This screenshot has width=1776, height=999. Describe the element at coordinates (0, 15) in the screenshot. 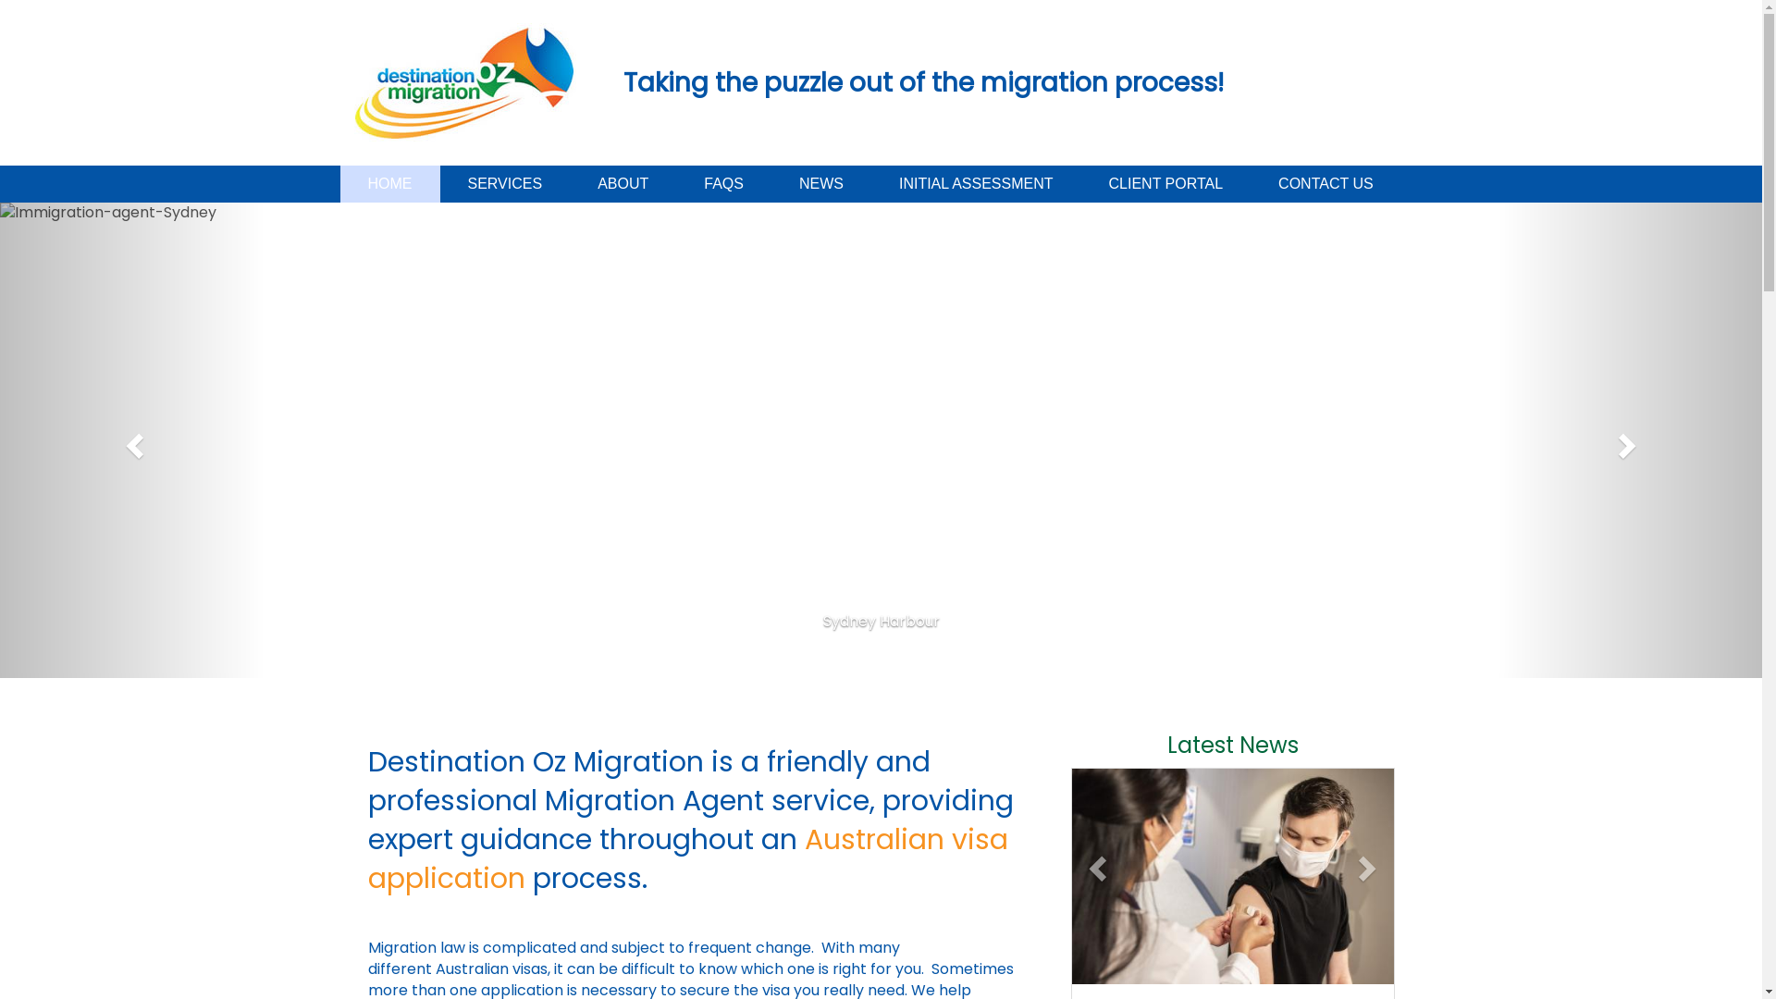

I see `Skip to main content` at that location.